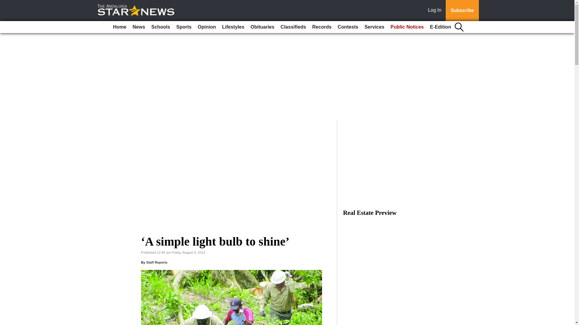 This screenshot has width=579, height=325. What do you see at coordinates (207, 27) in the screenshot?
I see `Opinion` at bounding box center [207, 27].